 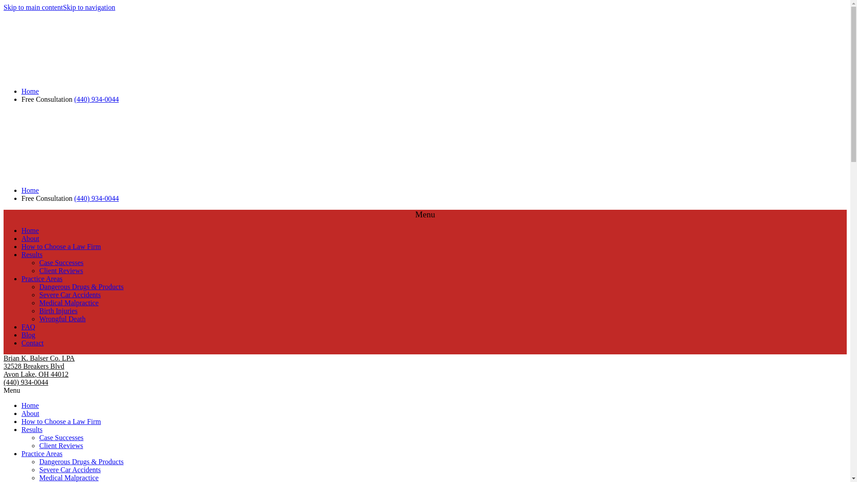 What do you see at coordinates (61, 421) in the screenshot?
I see `How to Choose a Law Firm` at bounding box center [61, 421].